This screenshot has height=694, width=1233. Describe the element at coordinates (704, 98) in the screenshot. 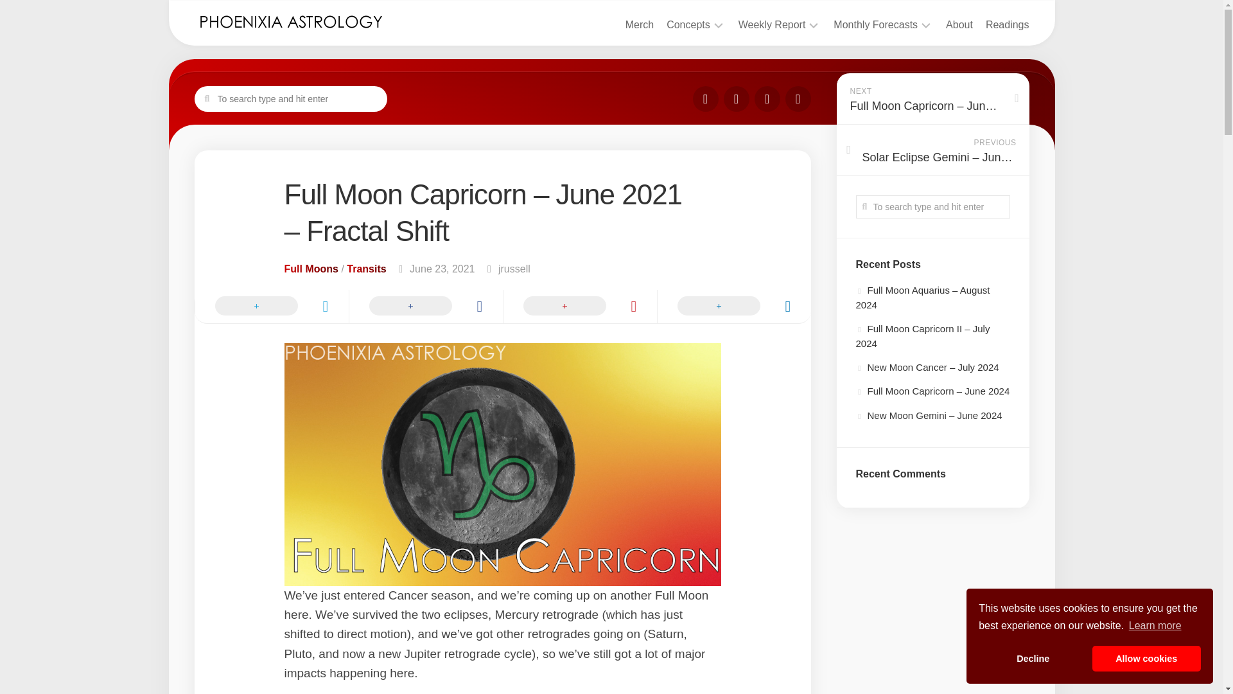

I see `Facebook` at that location.